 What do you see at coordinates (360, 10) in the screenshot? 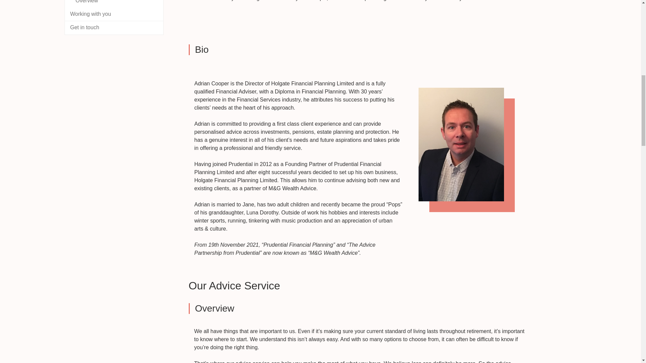
I see `About Us` at bounding box center [360, 10].